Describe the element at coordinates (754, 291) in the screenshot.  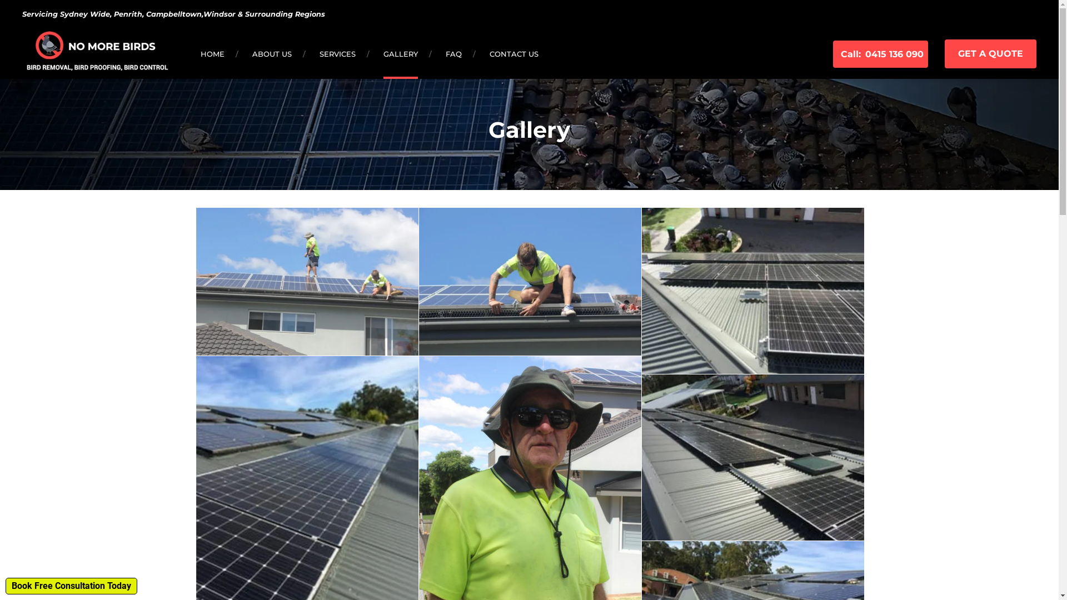
I see `Bird Proofing Solar Panels` at that location.